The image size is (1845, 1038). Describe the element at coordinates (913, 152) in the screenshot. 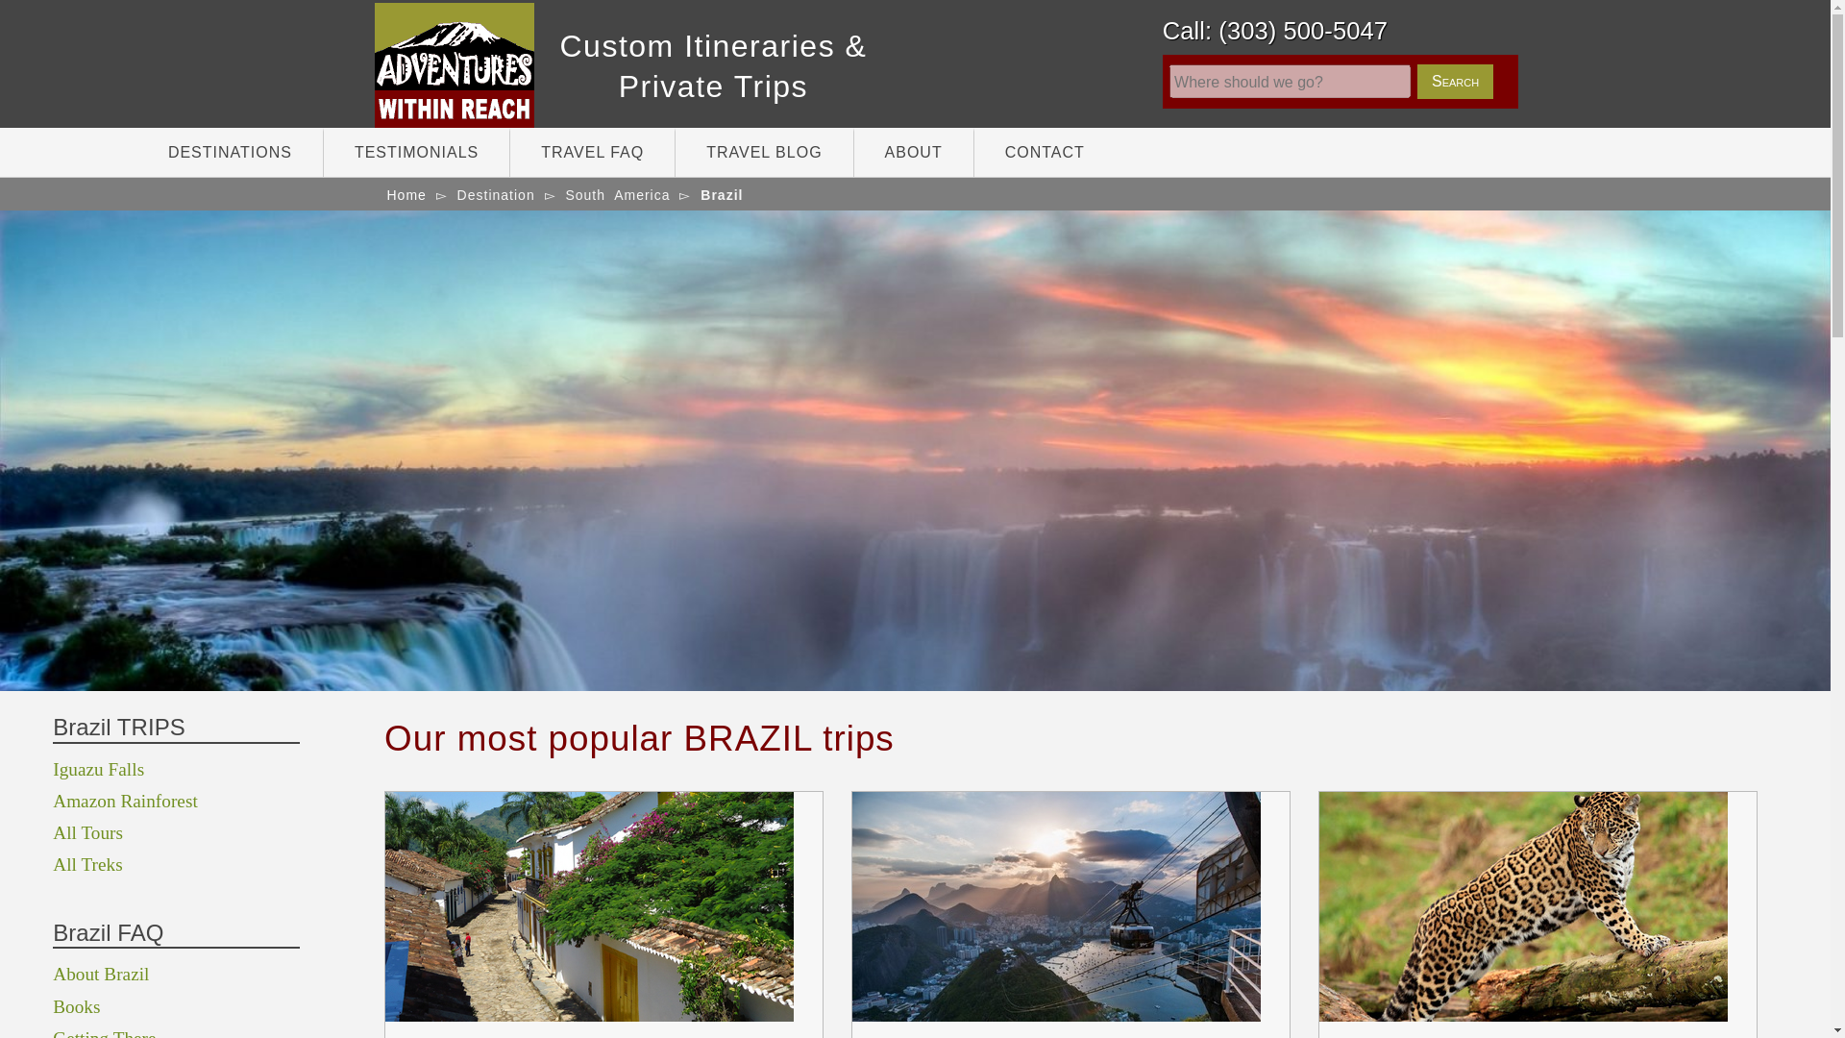

I see `ABOUT` at that location.